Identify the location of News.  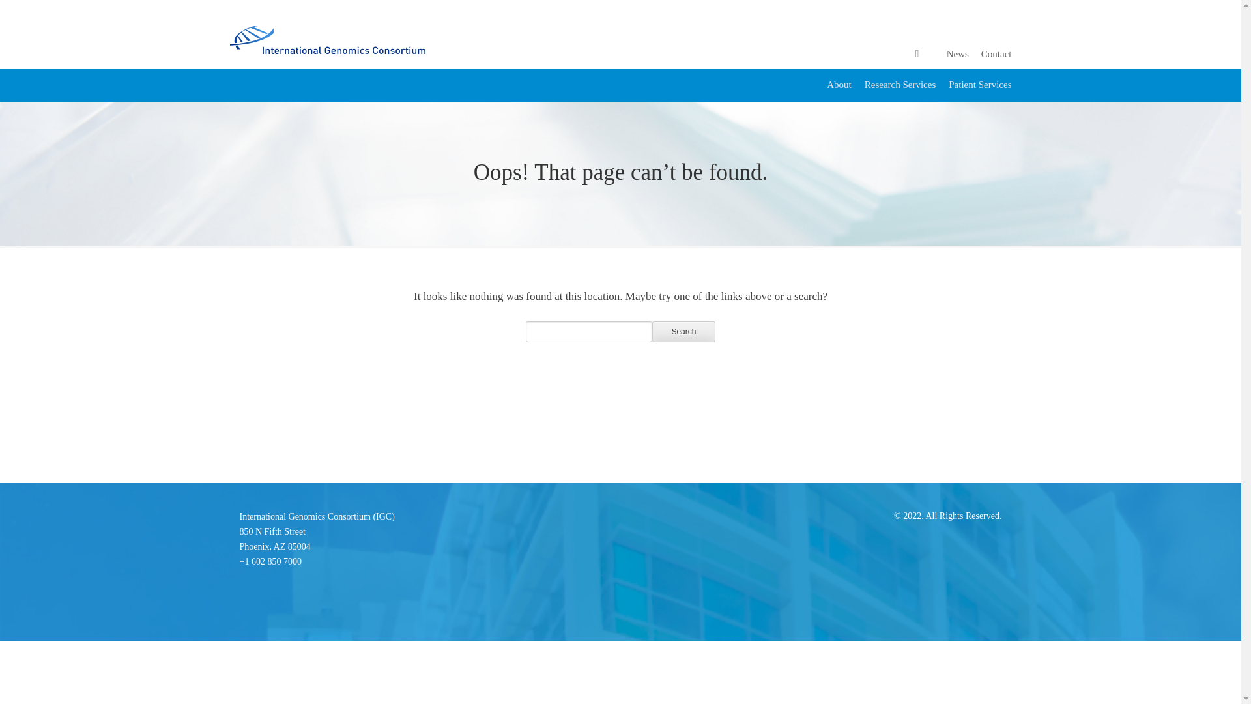
(979, 85).